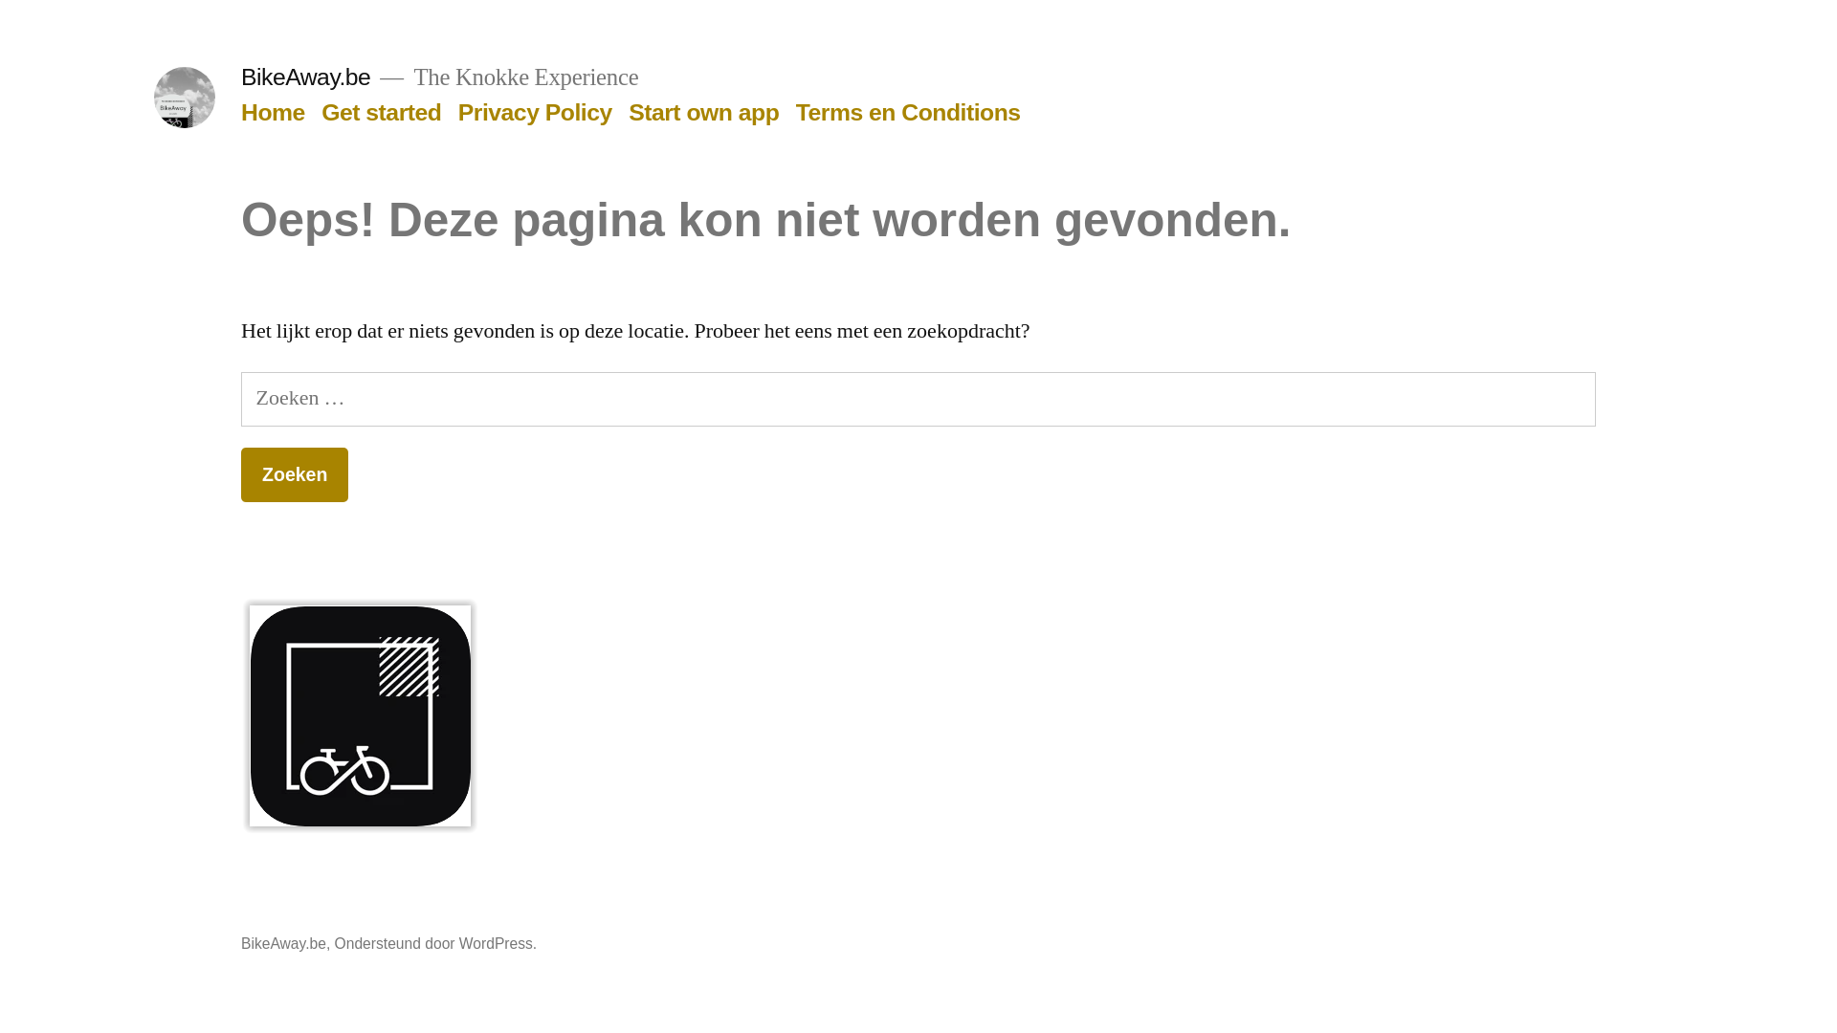 The width and height of the screenshot is (1837, 1033). What do you see at coordinates (909, 113) in the screenshot?
I see `Terms en Conditions` at bounding box center [909, 113].